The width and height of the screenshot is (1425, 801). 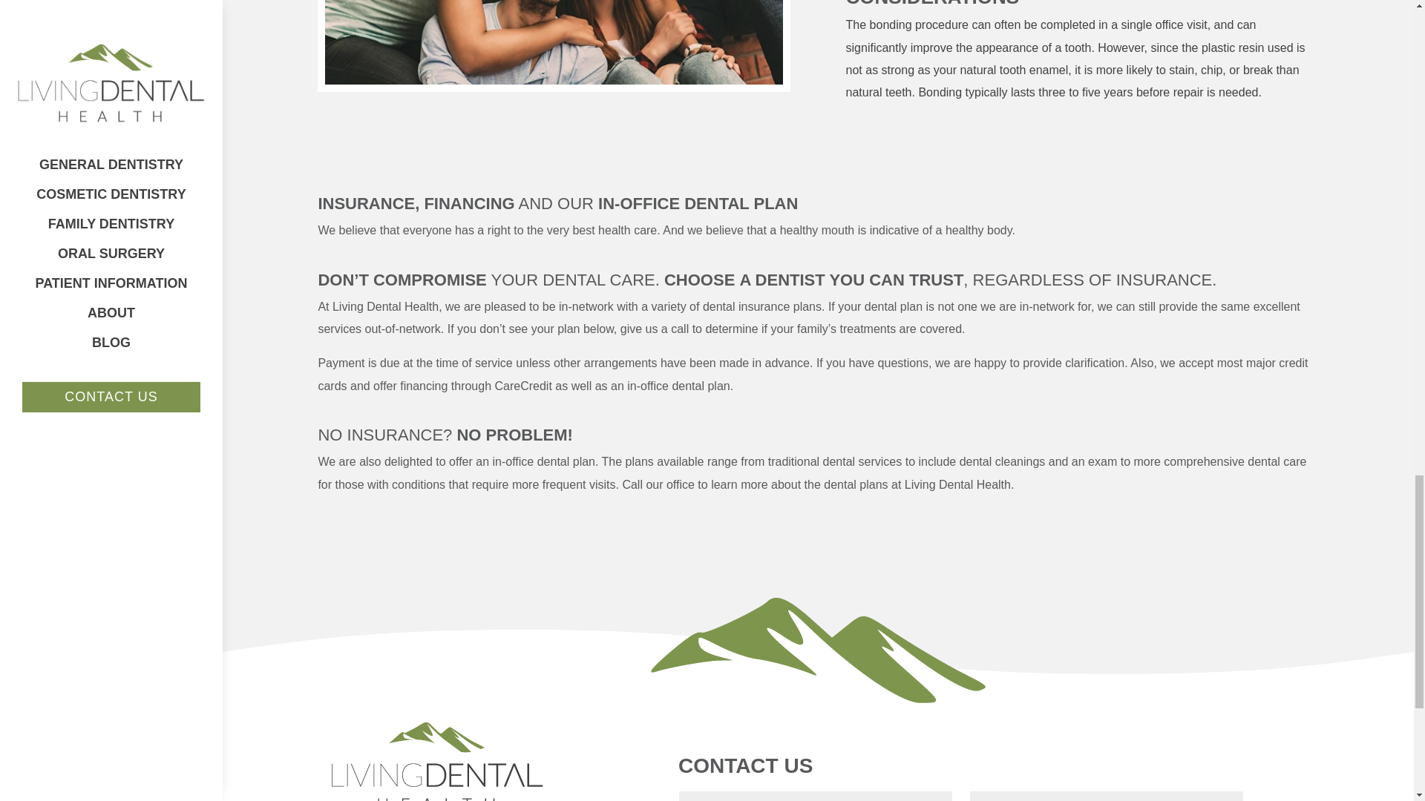 What do you see at coordinates (437, 754) in the screenshot?
I see `logo` at bounding box center [437, 754].